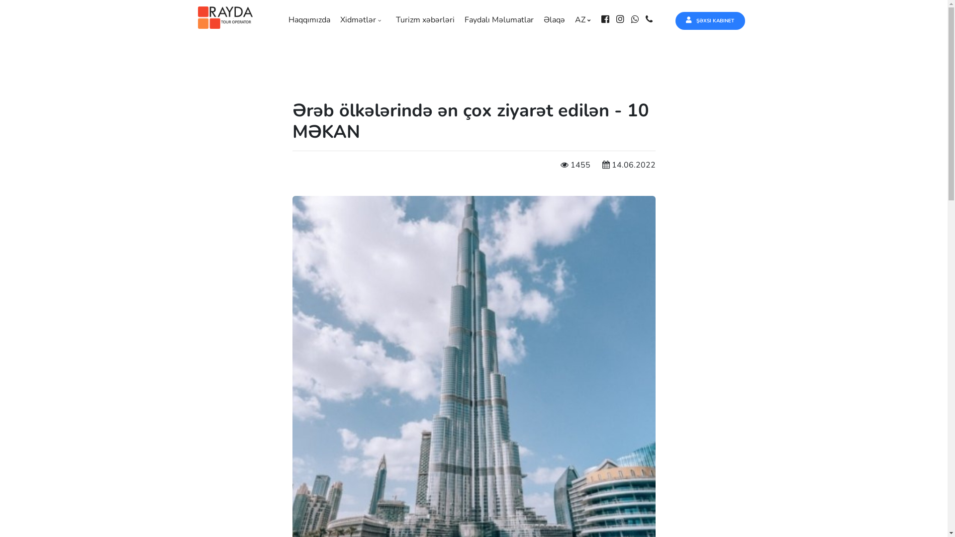 This screenshot has height=537, width=955. I want to click on AZ, so click(585, 20).